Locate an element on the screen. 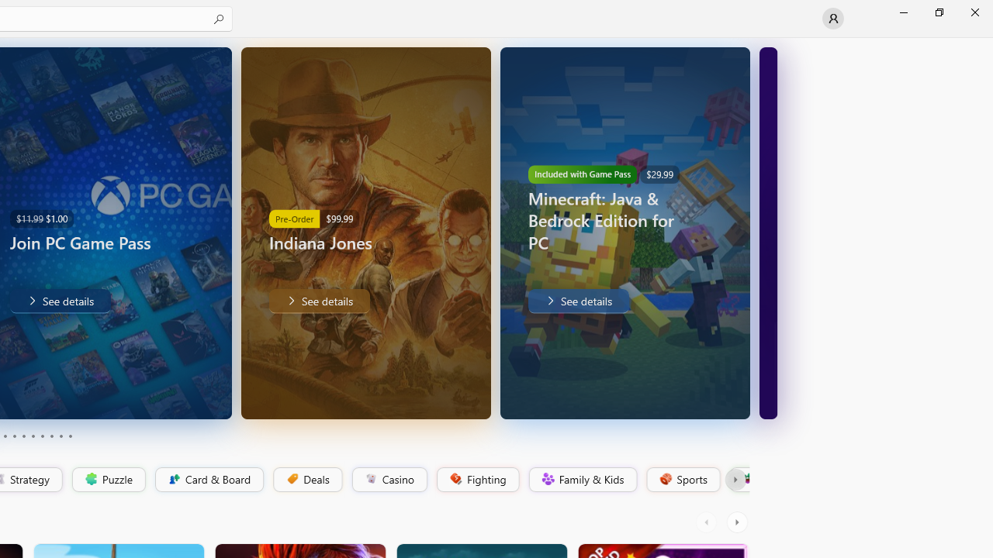 The image size is (993, 558). Class: Button is located at coordinates (735, 480).